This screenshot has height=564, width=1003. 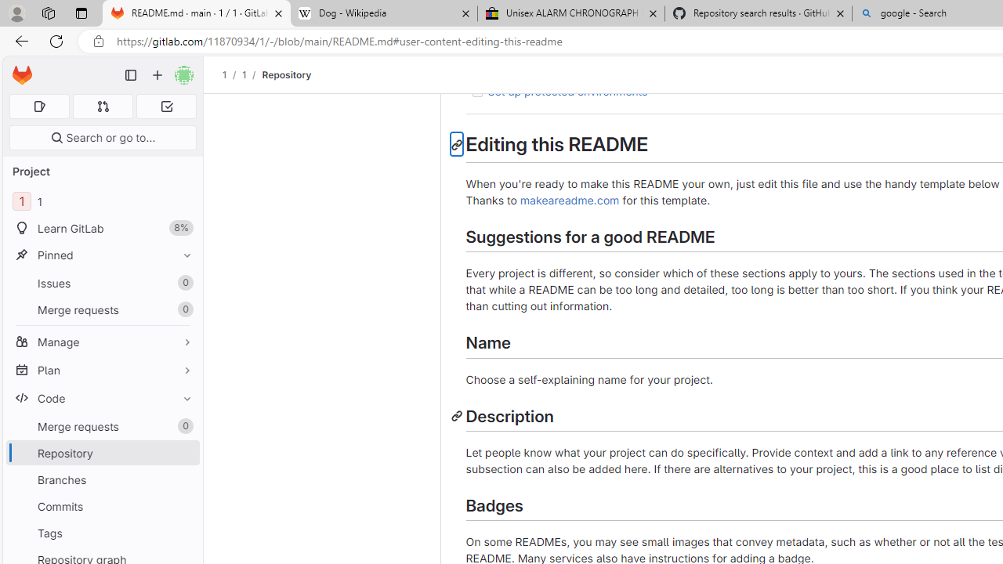 I want to click on Branches, so click(x=102, y=479).